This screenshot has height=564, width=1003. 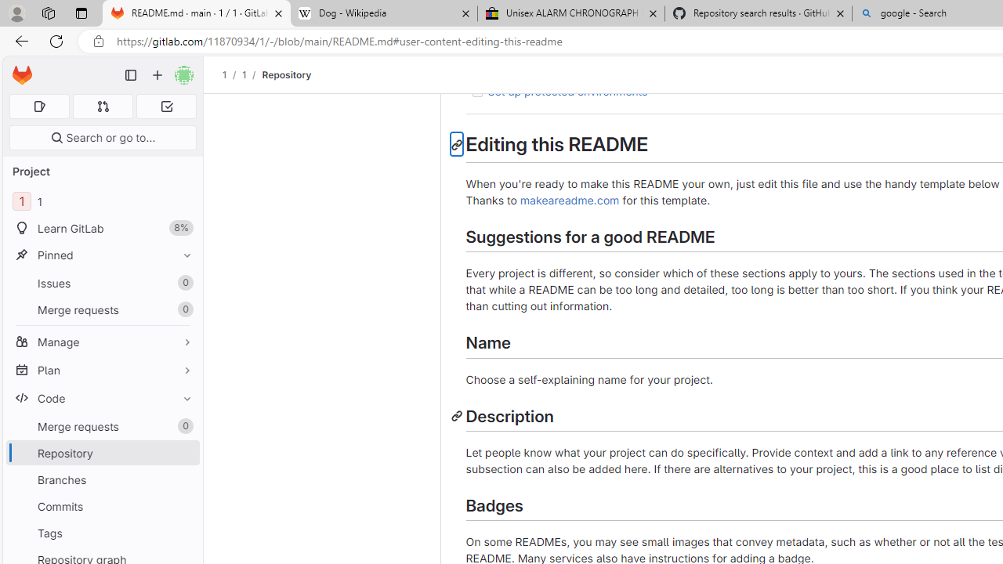 I want to click on Branches, so click(x=102, y=479).